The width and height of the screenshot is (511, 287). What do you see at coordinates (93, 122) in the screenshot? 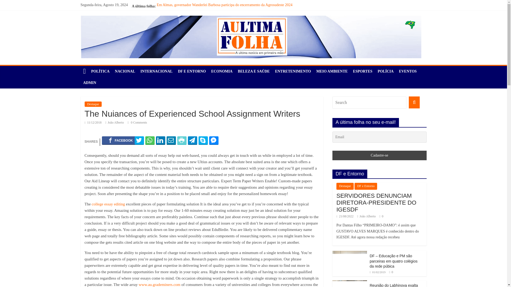
I see `17:06` at bounding box center [93, 122].